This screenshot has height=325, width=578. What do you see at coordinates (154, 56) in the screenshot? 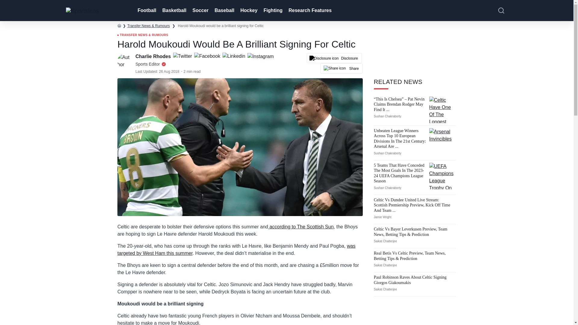
I see `Charlie Rhodes` at bounding box center [154, 56].